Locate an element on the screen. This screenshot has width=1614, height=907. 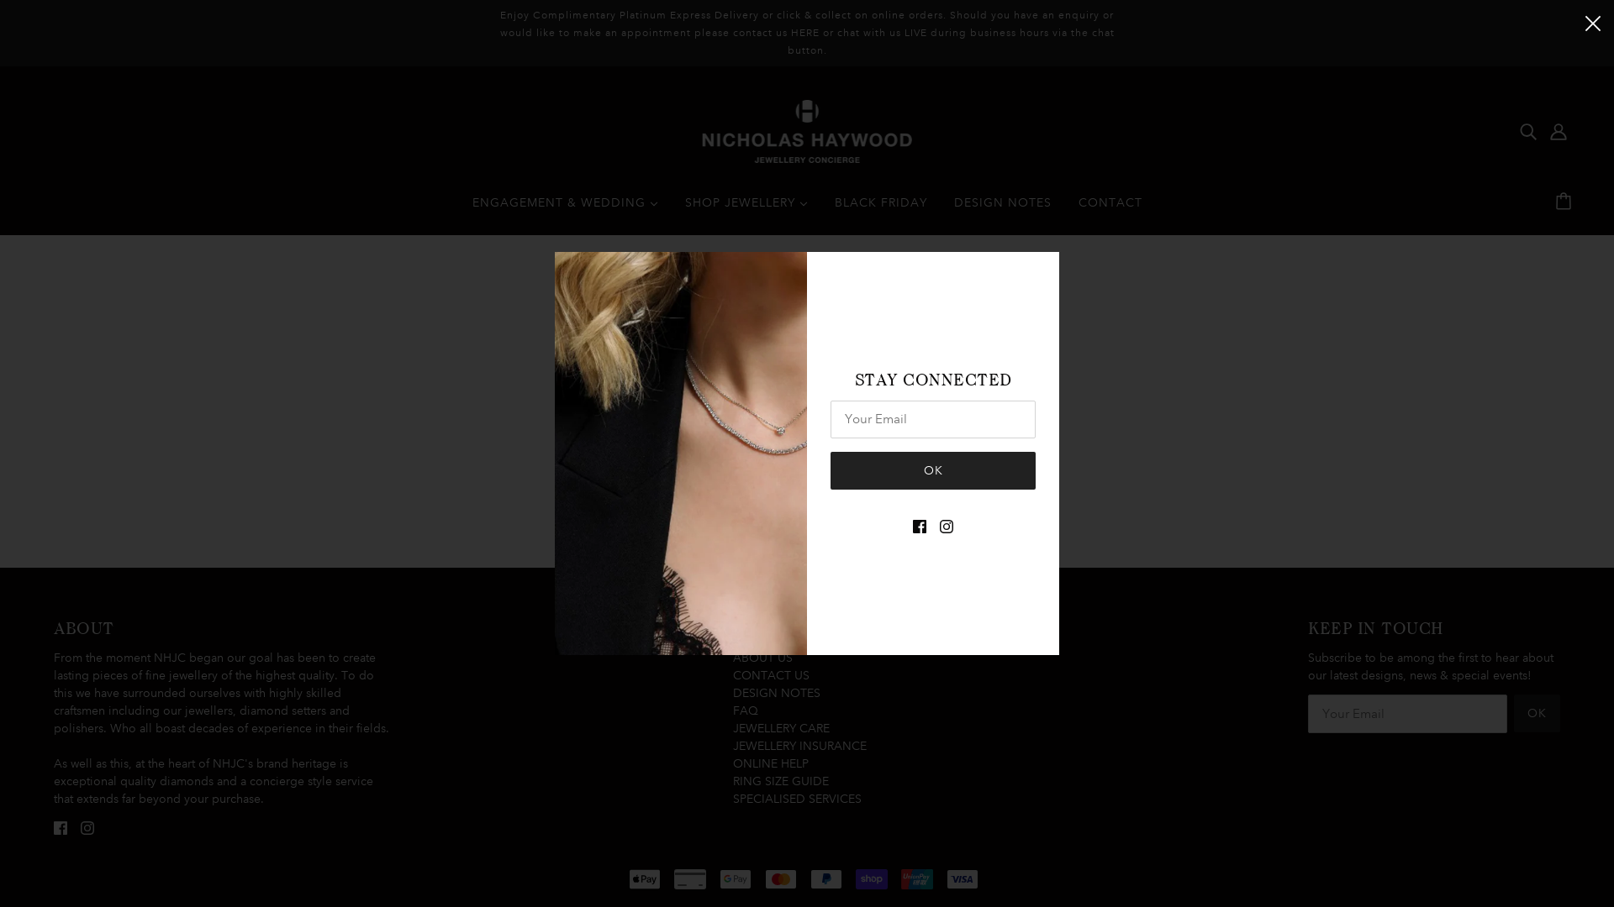
SHOP JEWELLERY is located at coordinates (746, 209).